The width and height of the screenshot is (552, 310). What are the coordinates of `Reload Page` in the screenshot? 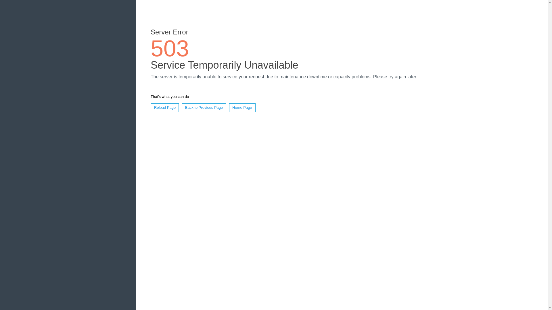 It's located at (165, 107).